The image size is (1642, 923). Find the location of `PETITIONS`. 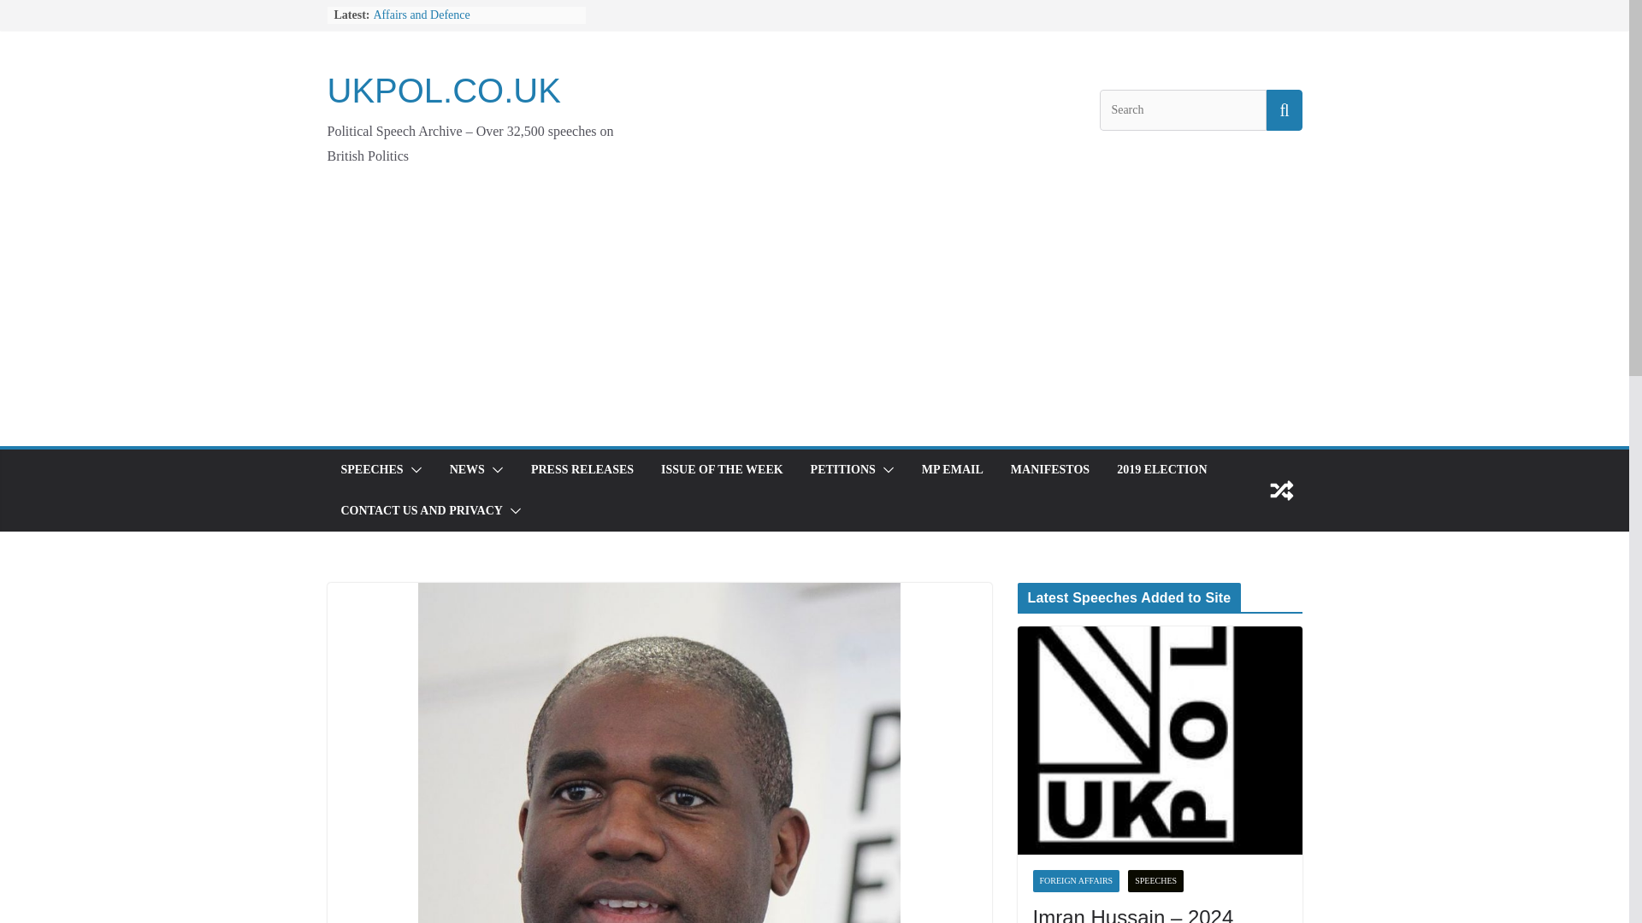

PETITIONS is located at coordinates (843, 469).